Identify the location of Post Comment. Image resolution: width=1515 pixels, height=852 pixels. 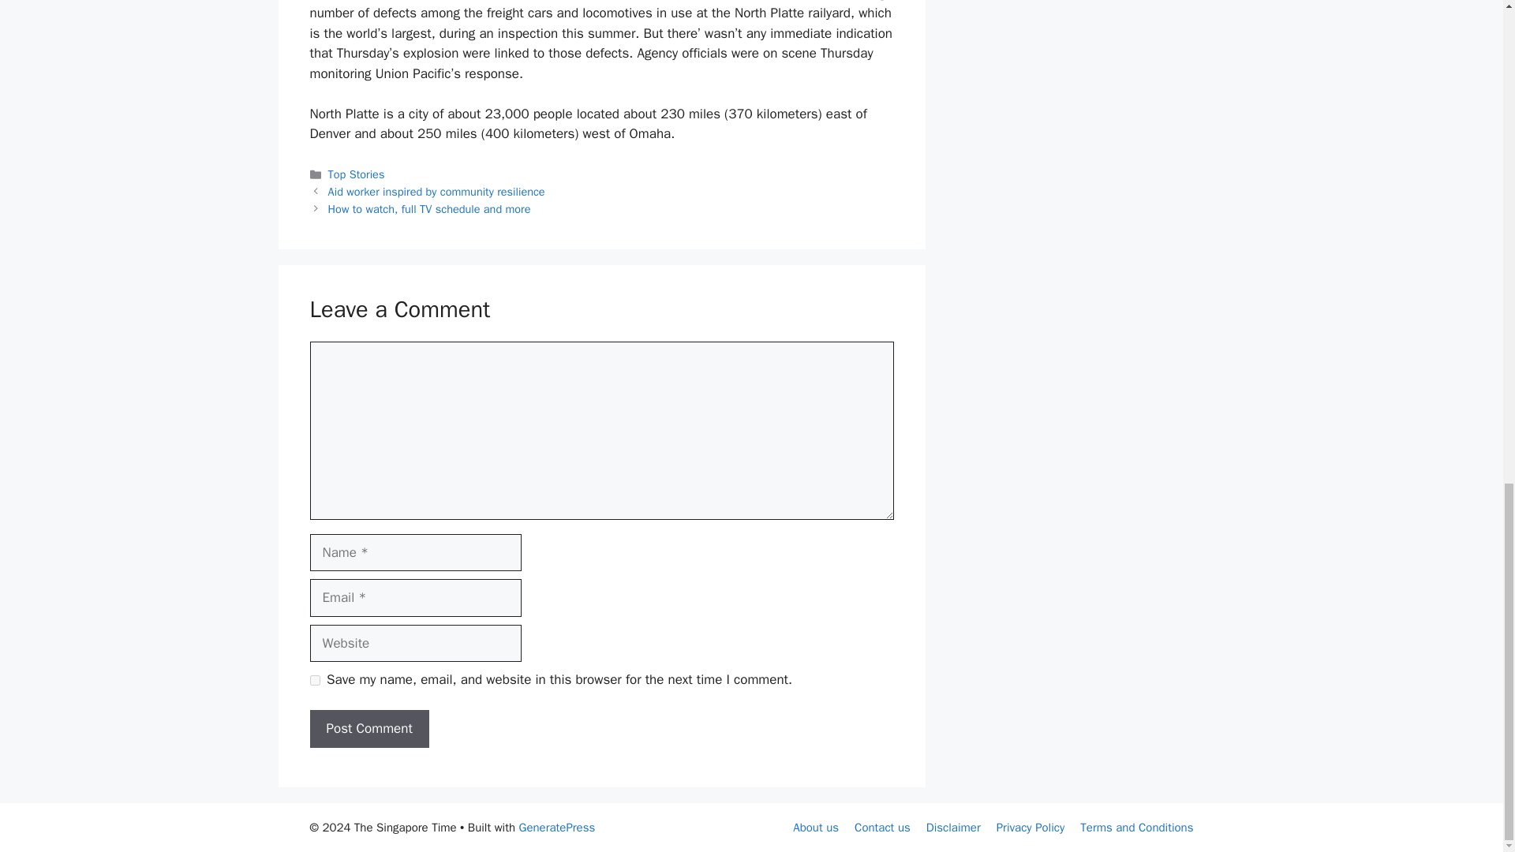
(368, 729).